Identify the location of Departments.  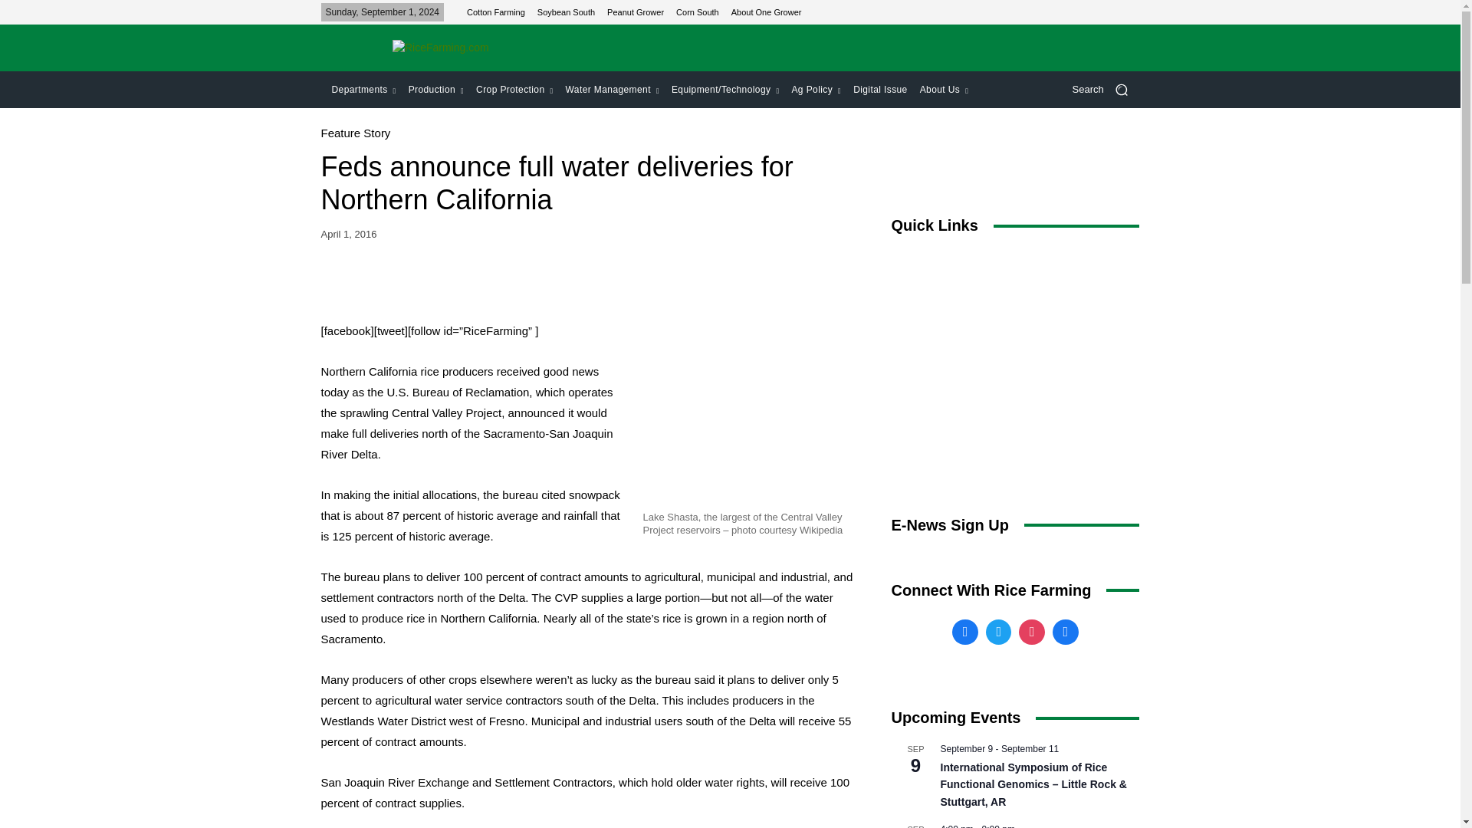
(363, 89).